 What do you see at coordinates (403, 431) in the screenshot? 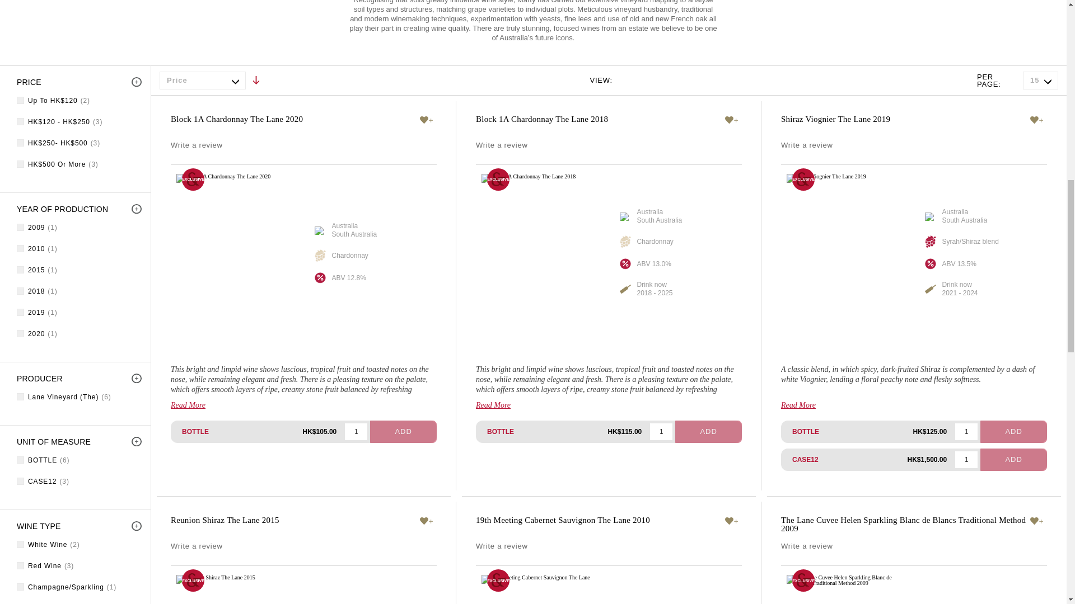
I see `Add` at bounding box center [403, 431].